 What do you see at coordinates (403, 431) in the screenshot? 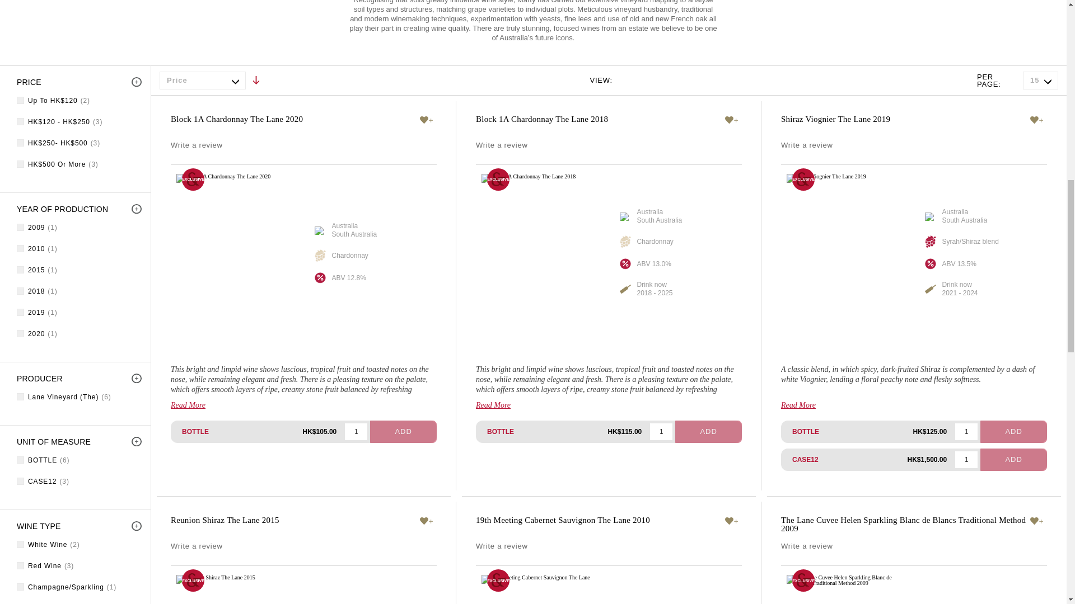
I see `Add` at bounding box center [403, 431].